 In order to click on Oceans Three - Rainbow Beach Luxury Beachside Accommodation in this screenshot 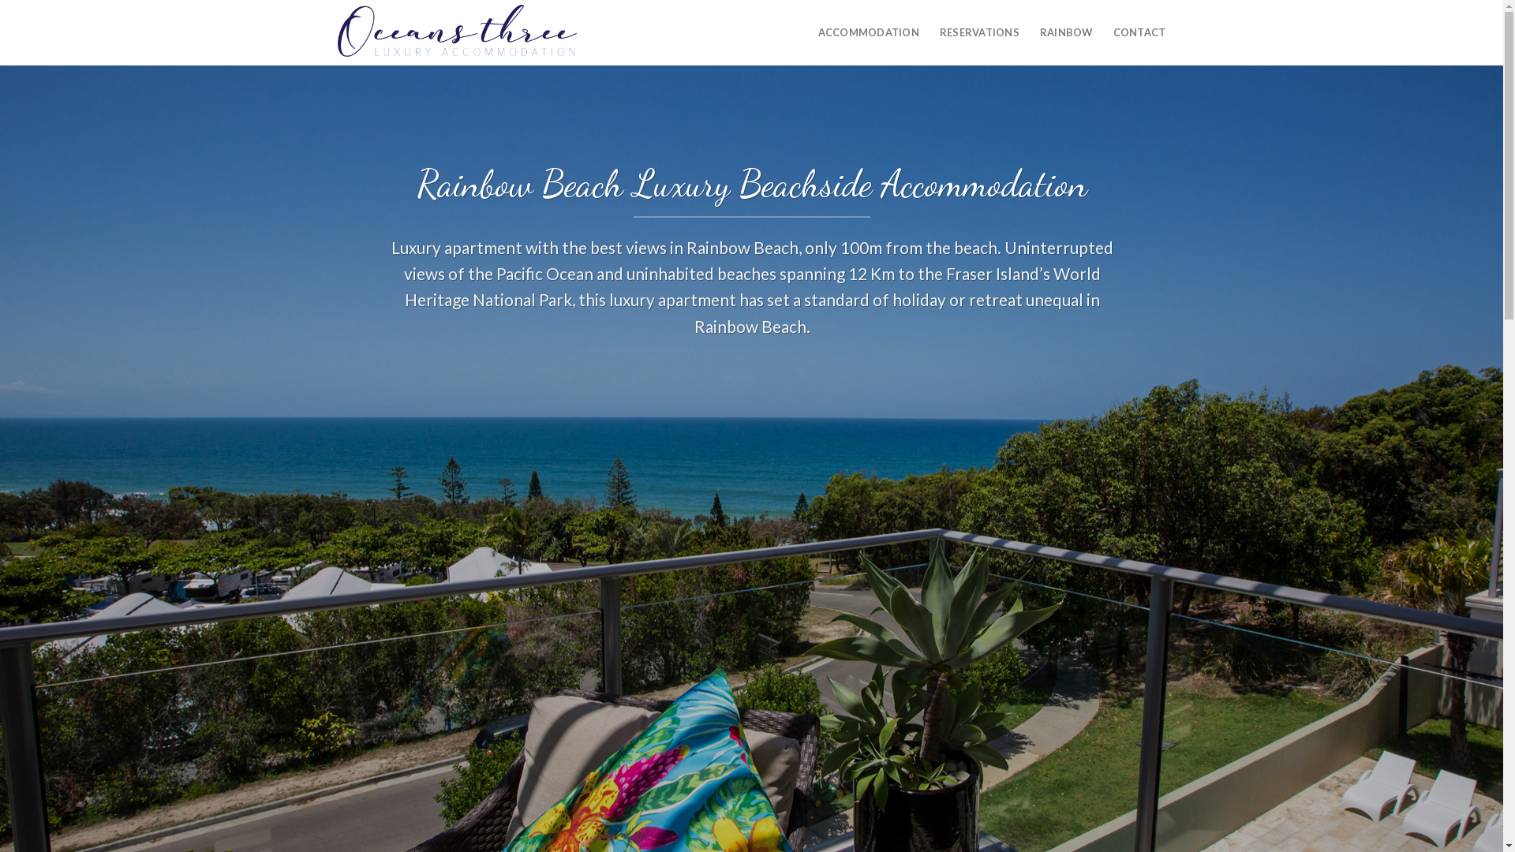, I will do `click(460, 33)`.